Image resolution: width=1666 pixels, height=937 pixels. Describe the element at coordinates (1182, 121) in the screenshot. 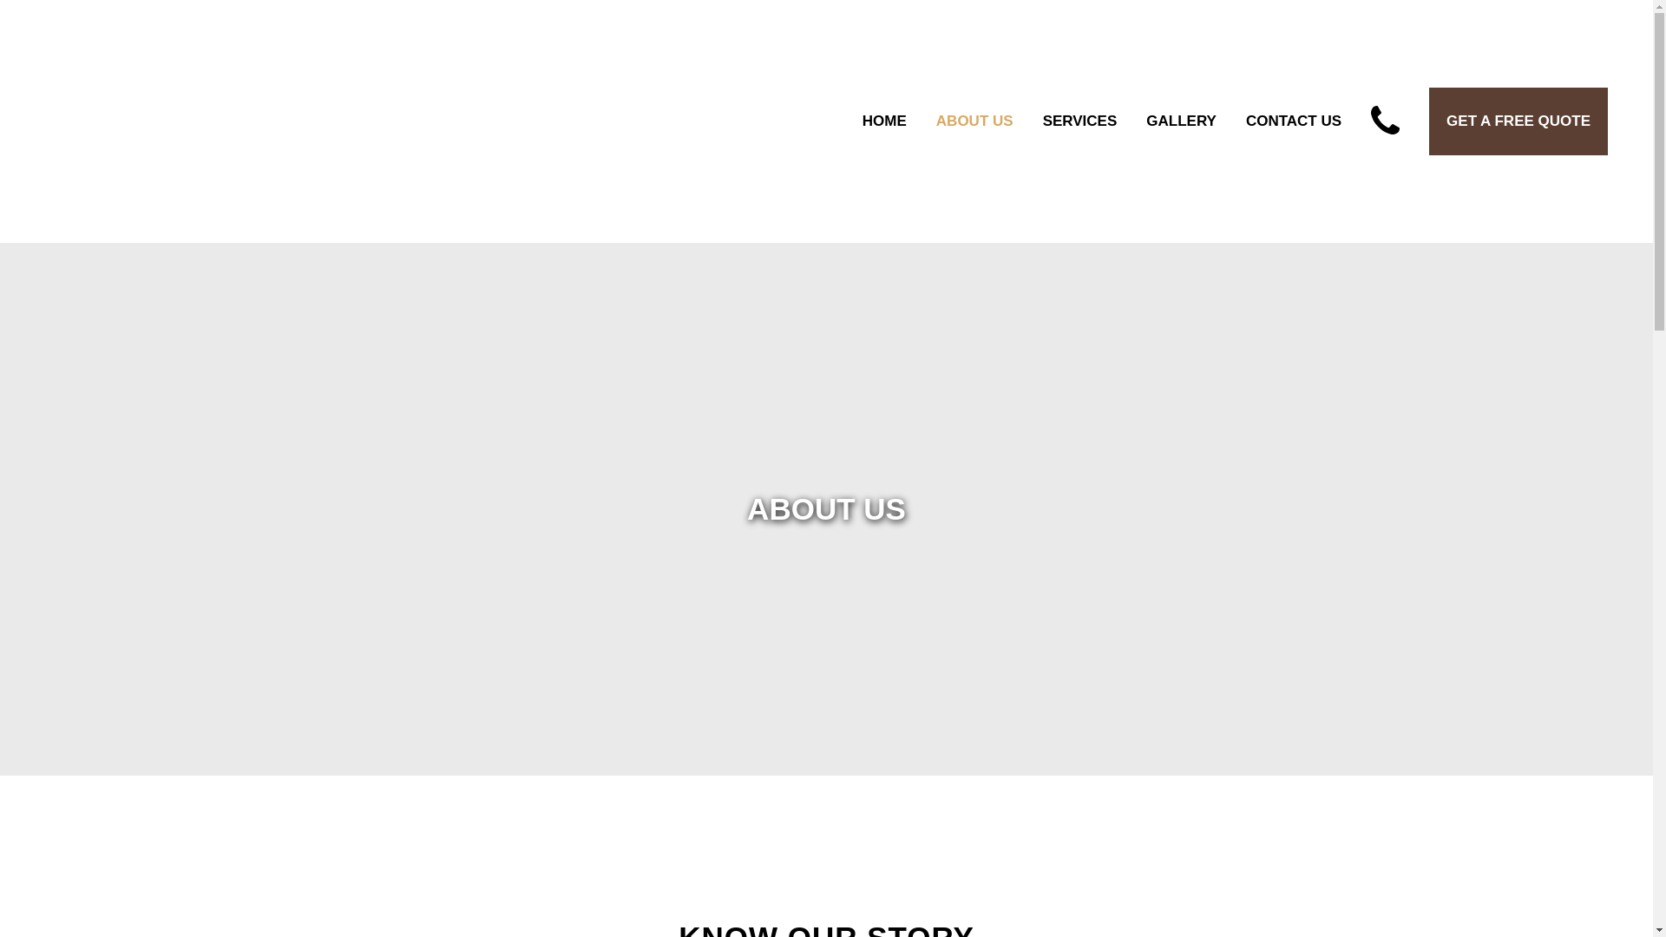

I see `GALLERY` at that location.